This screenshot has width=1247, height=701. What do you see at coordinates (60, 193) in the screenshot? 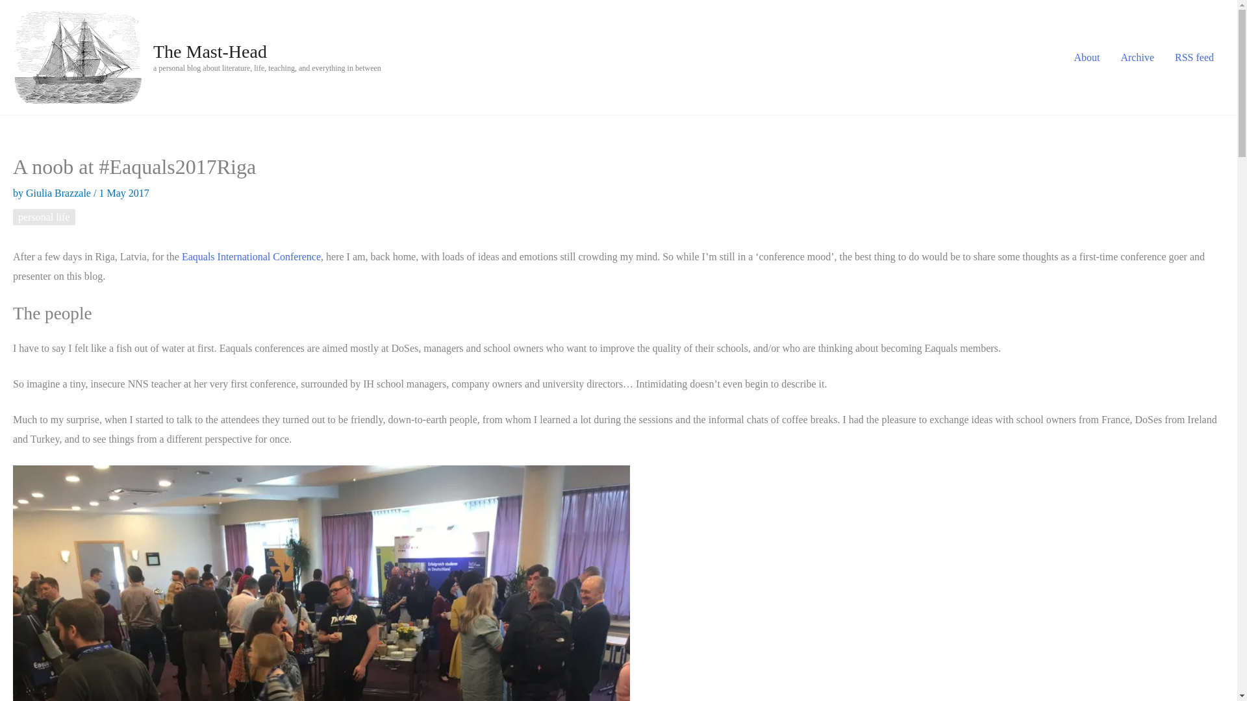
I see `View all posts by Giulia Brazzale` at bounding box center [60, 193].